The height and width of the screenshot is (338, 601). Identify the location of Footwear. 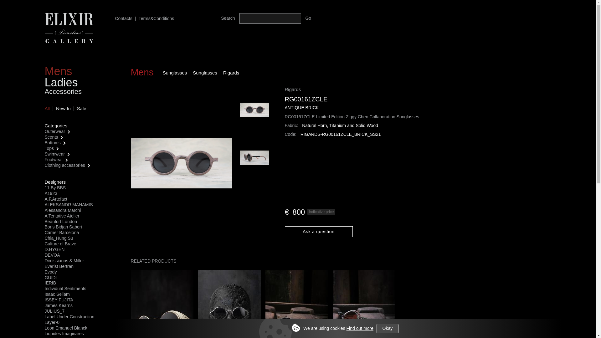
(53, 160).